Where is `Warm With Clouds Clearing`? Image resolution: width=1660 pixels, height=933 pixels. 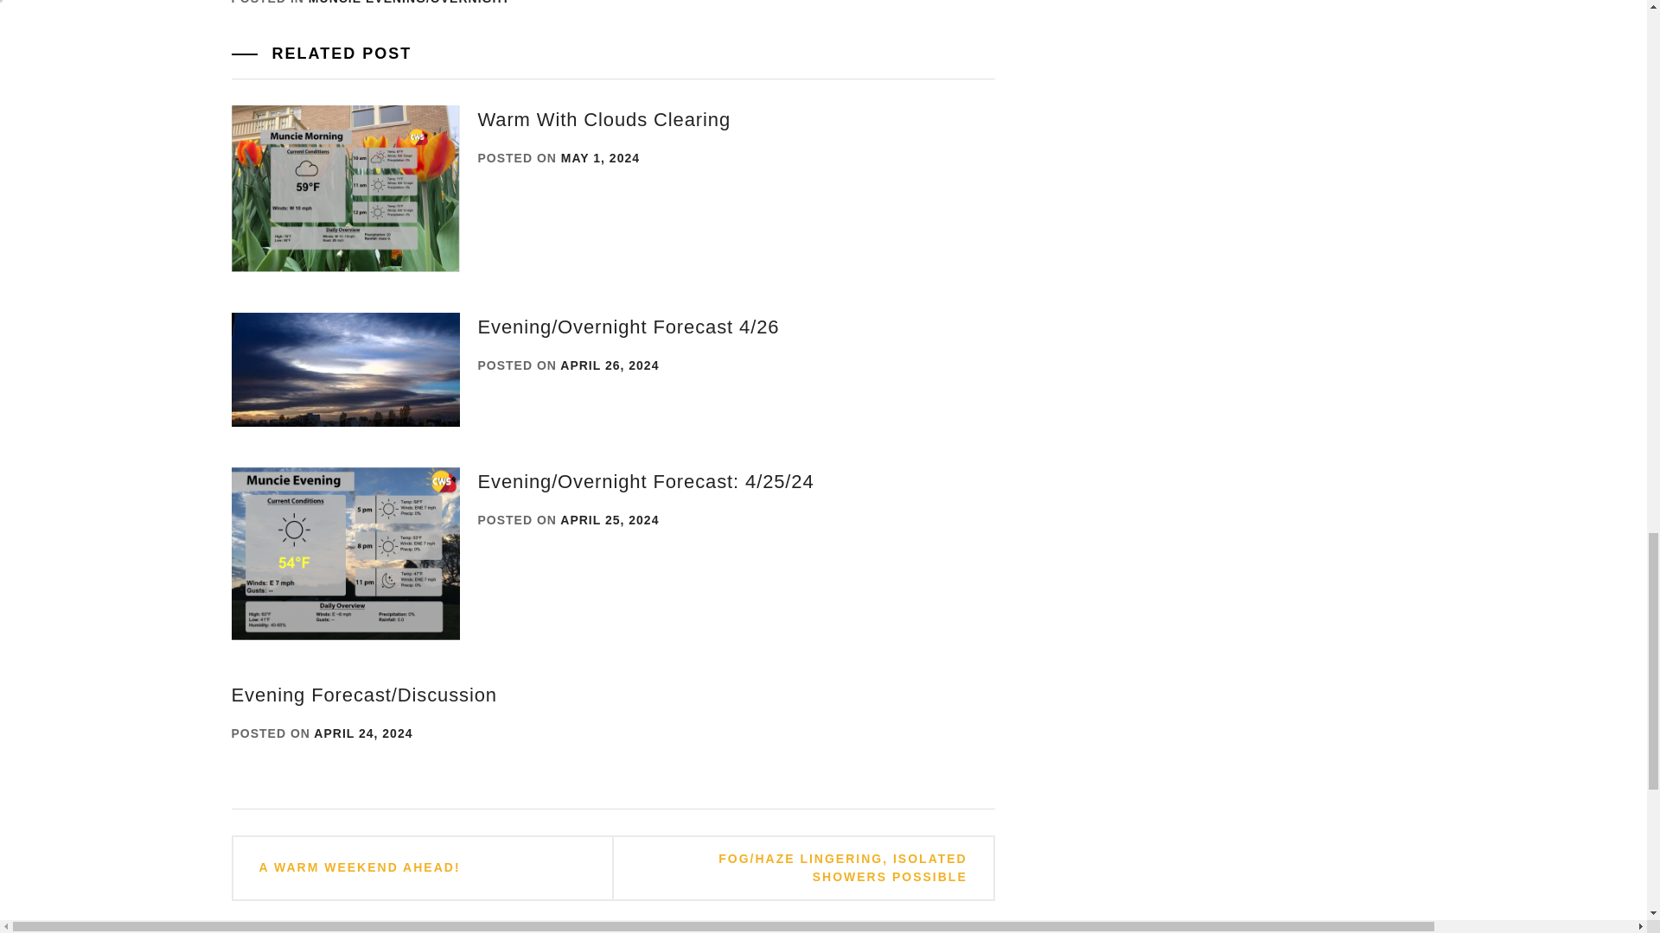 Warm With Clouds Clearing is located at coordinates (603, 119).